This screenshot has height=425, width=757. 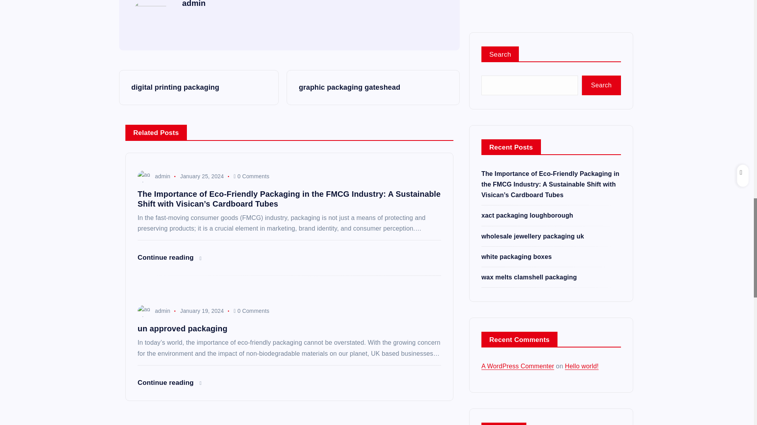 I want to click on admin, so click(x=154, y=176).